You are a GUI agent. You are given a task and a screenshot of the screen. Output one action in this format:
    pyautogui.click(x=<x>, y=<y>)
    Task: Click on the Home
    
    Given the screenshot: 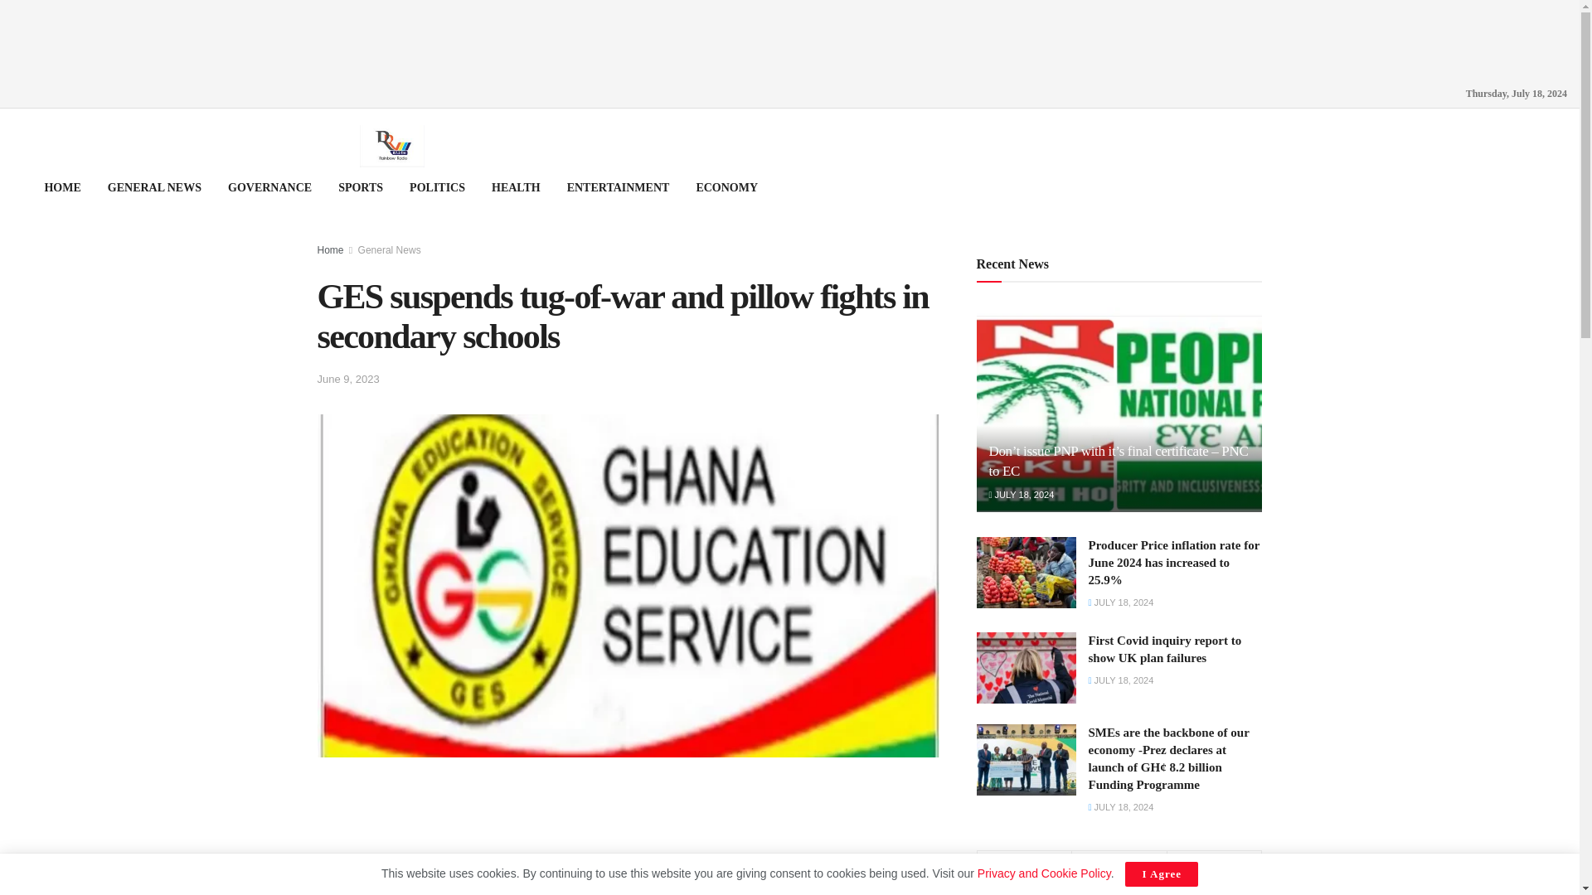 What is the action you would take?
    pyautogui.click(x=330, y=249)
    